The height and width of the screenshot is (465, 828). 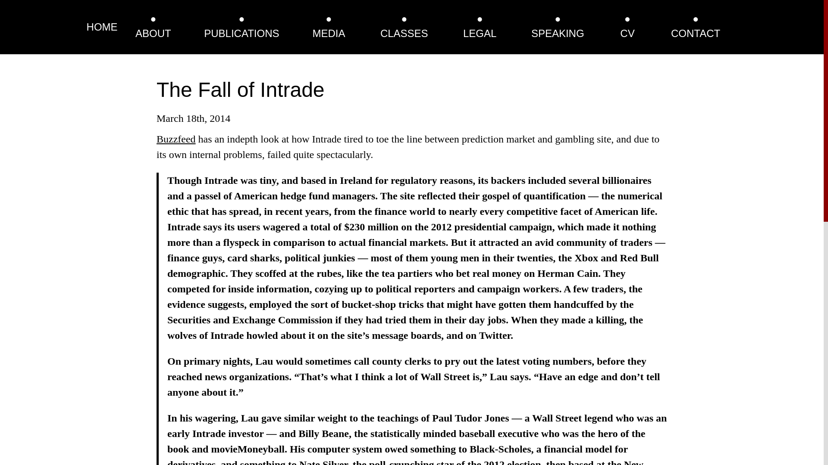 I want to click on CONTACT, so click(x=695, y=33).